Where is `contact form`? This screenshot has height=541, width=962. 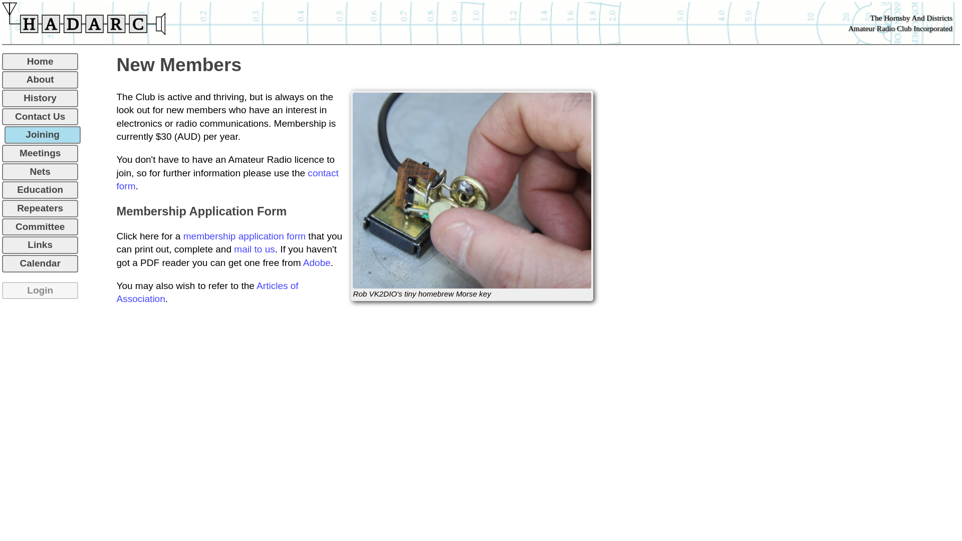 contact form is located at coordinates (227, 180).